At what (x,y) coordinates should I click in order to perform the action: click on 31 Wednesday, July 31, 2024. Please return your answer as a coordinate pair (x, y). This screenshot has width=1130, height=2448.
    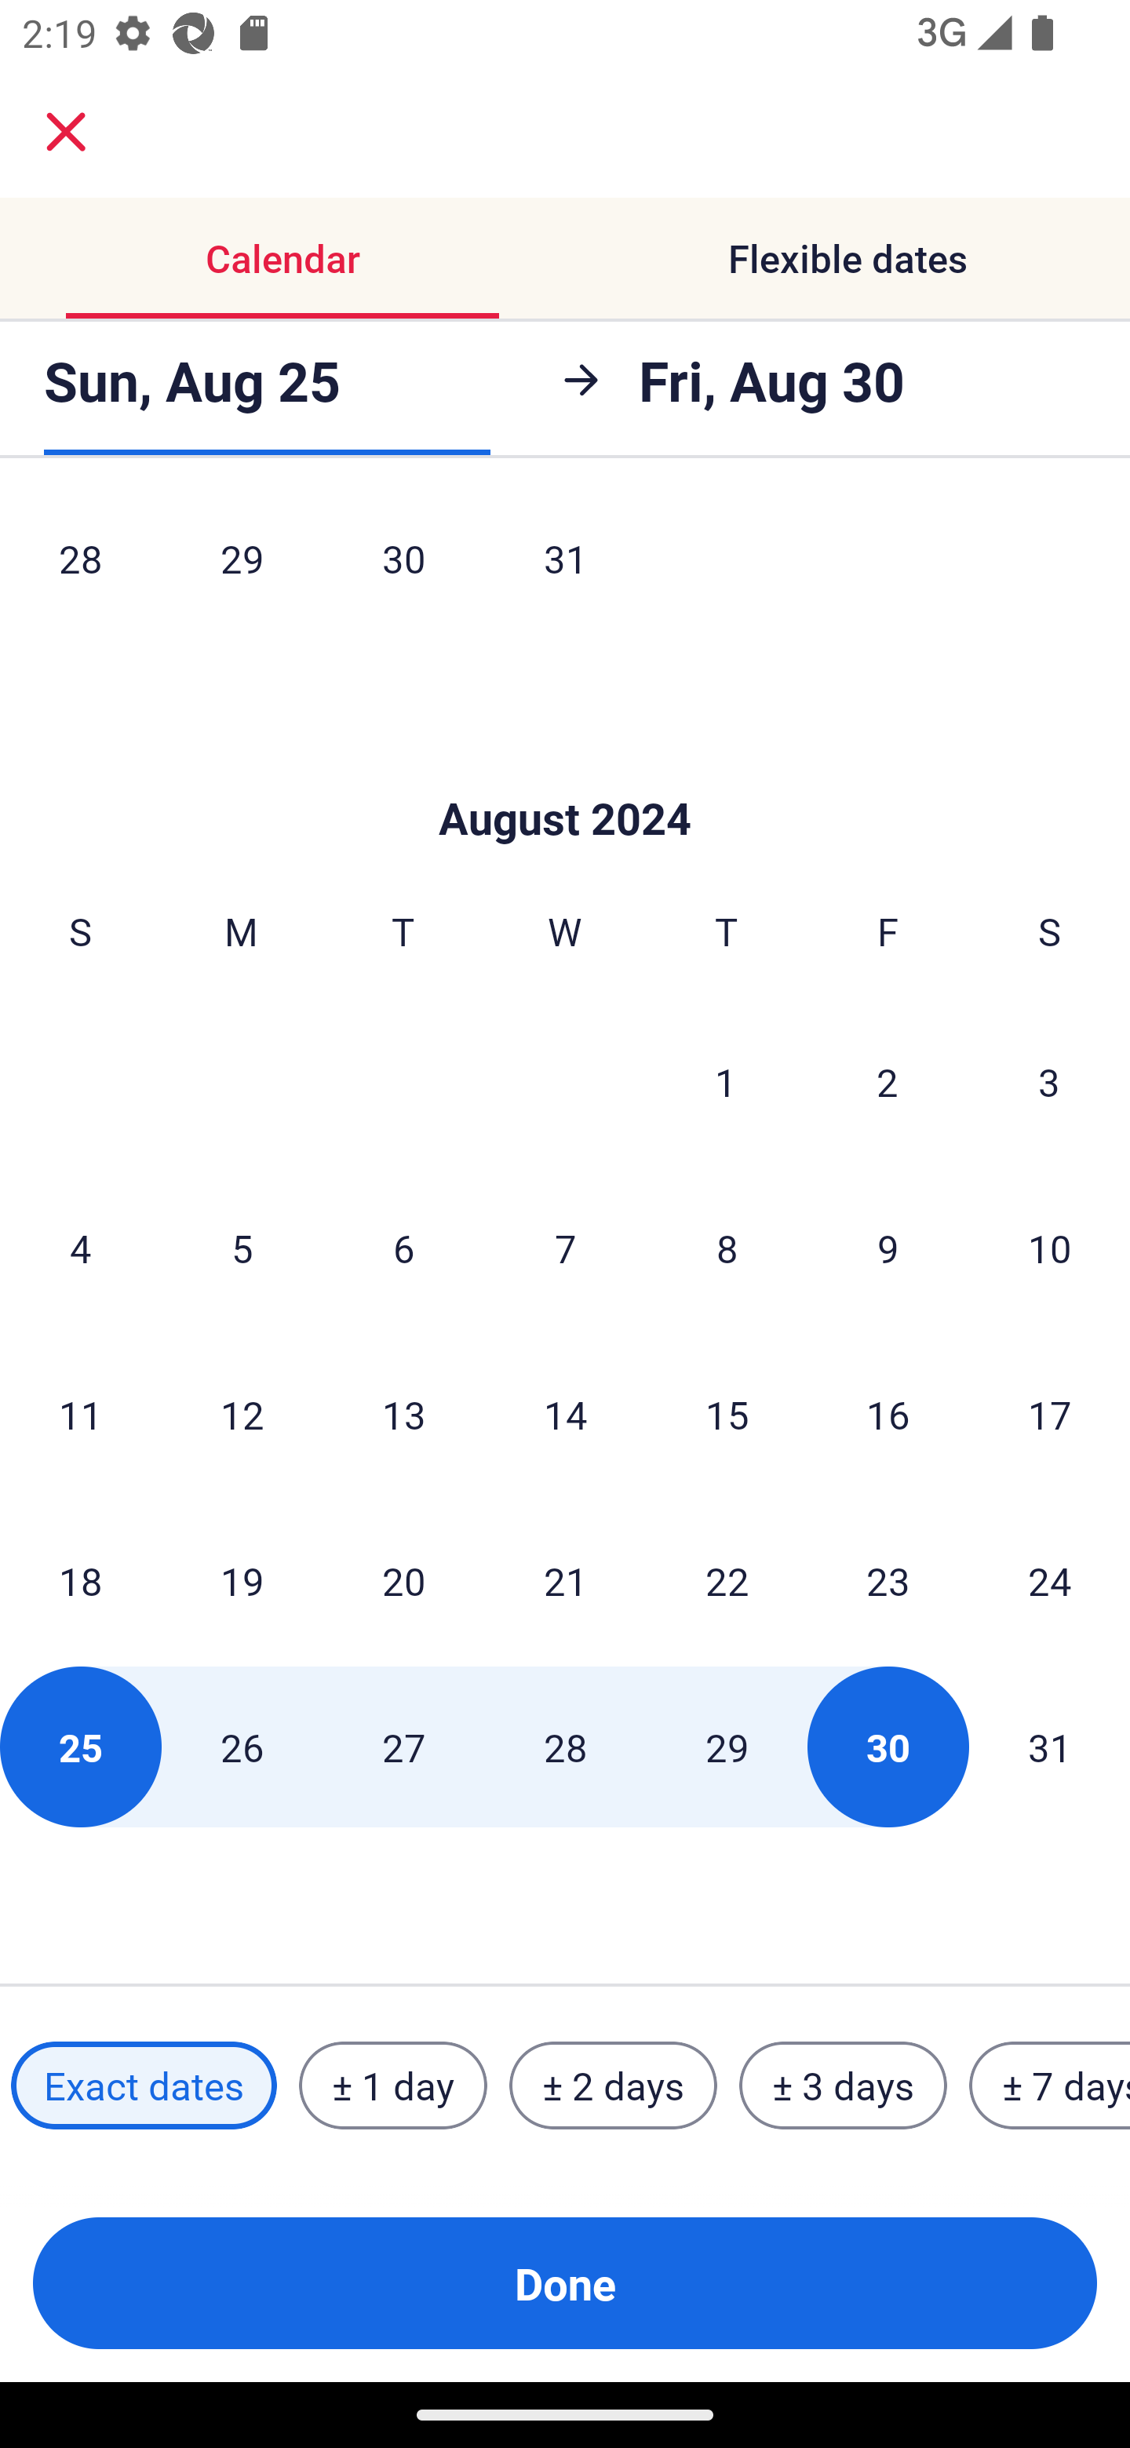
    Looking at the image, I should click on (565, 570).